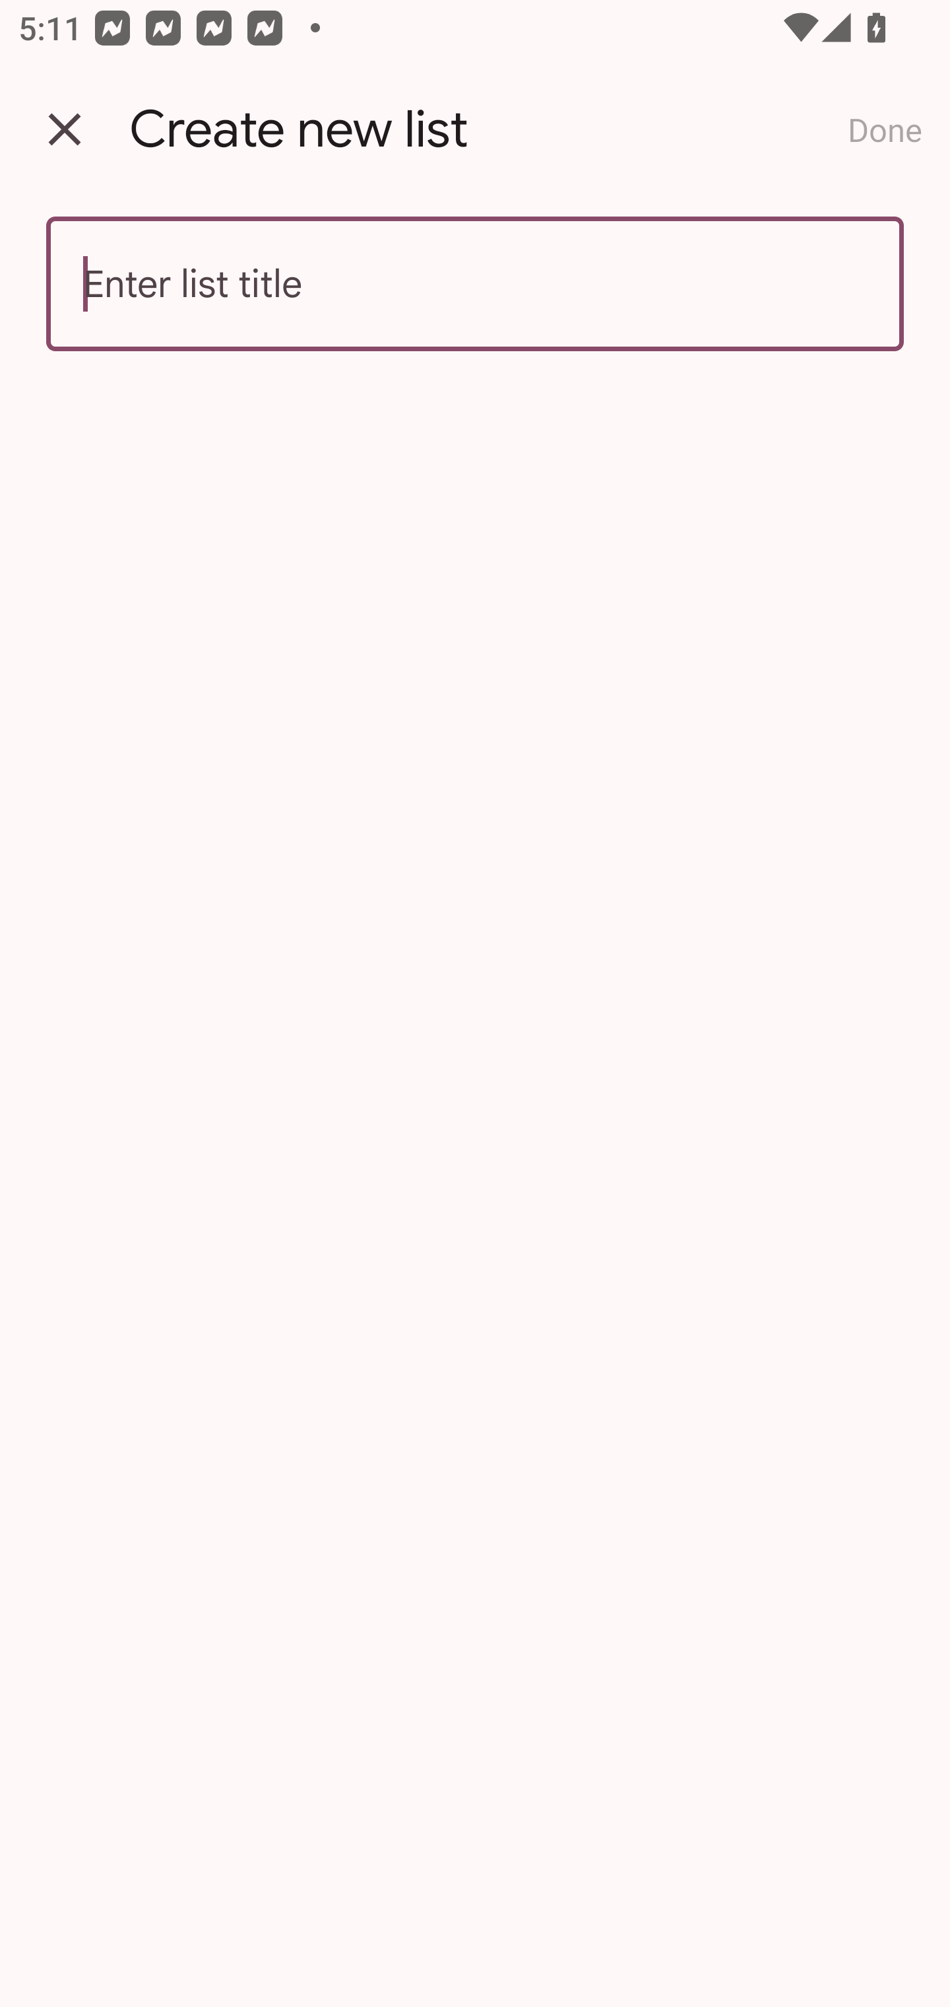 Image resolution: width=950 pixels, height=2007 pixels. What do you see at coordinates (65, 129) in the screenshot?
I see `Back` at bounding box center [65, 129].